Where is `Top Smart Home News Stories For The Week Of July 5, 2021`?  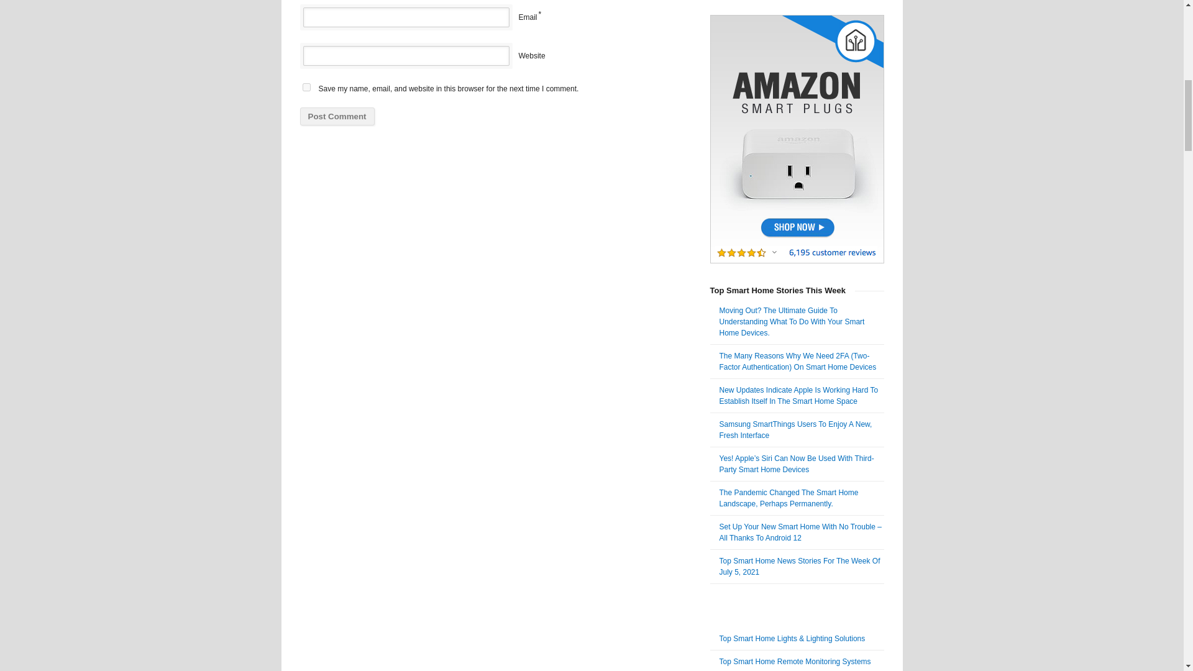
Top Smart Home News Stories For The Week Of July 5, 2021 is located at coordinates (799, 567).